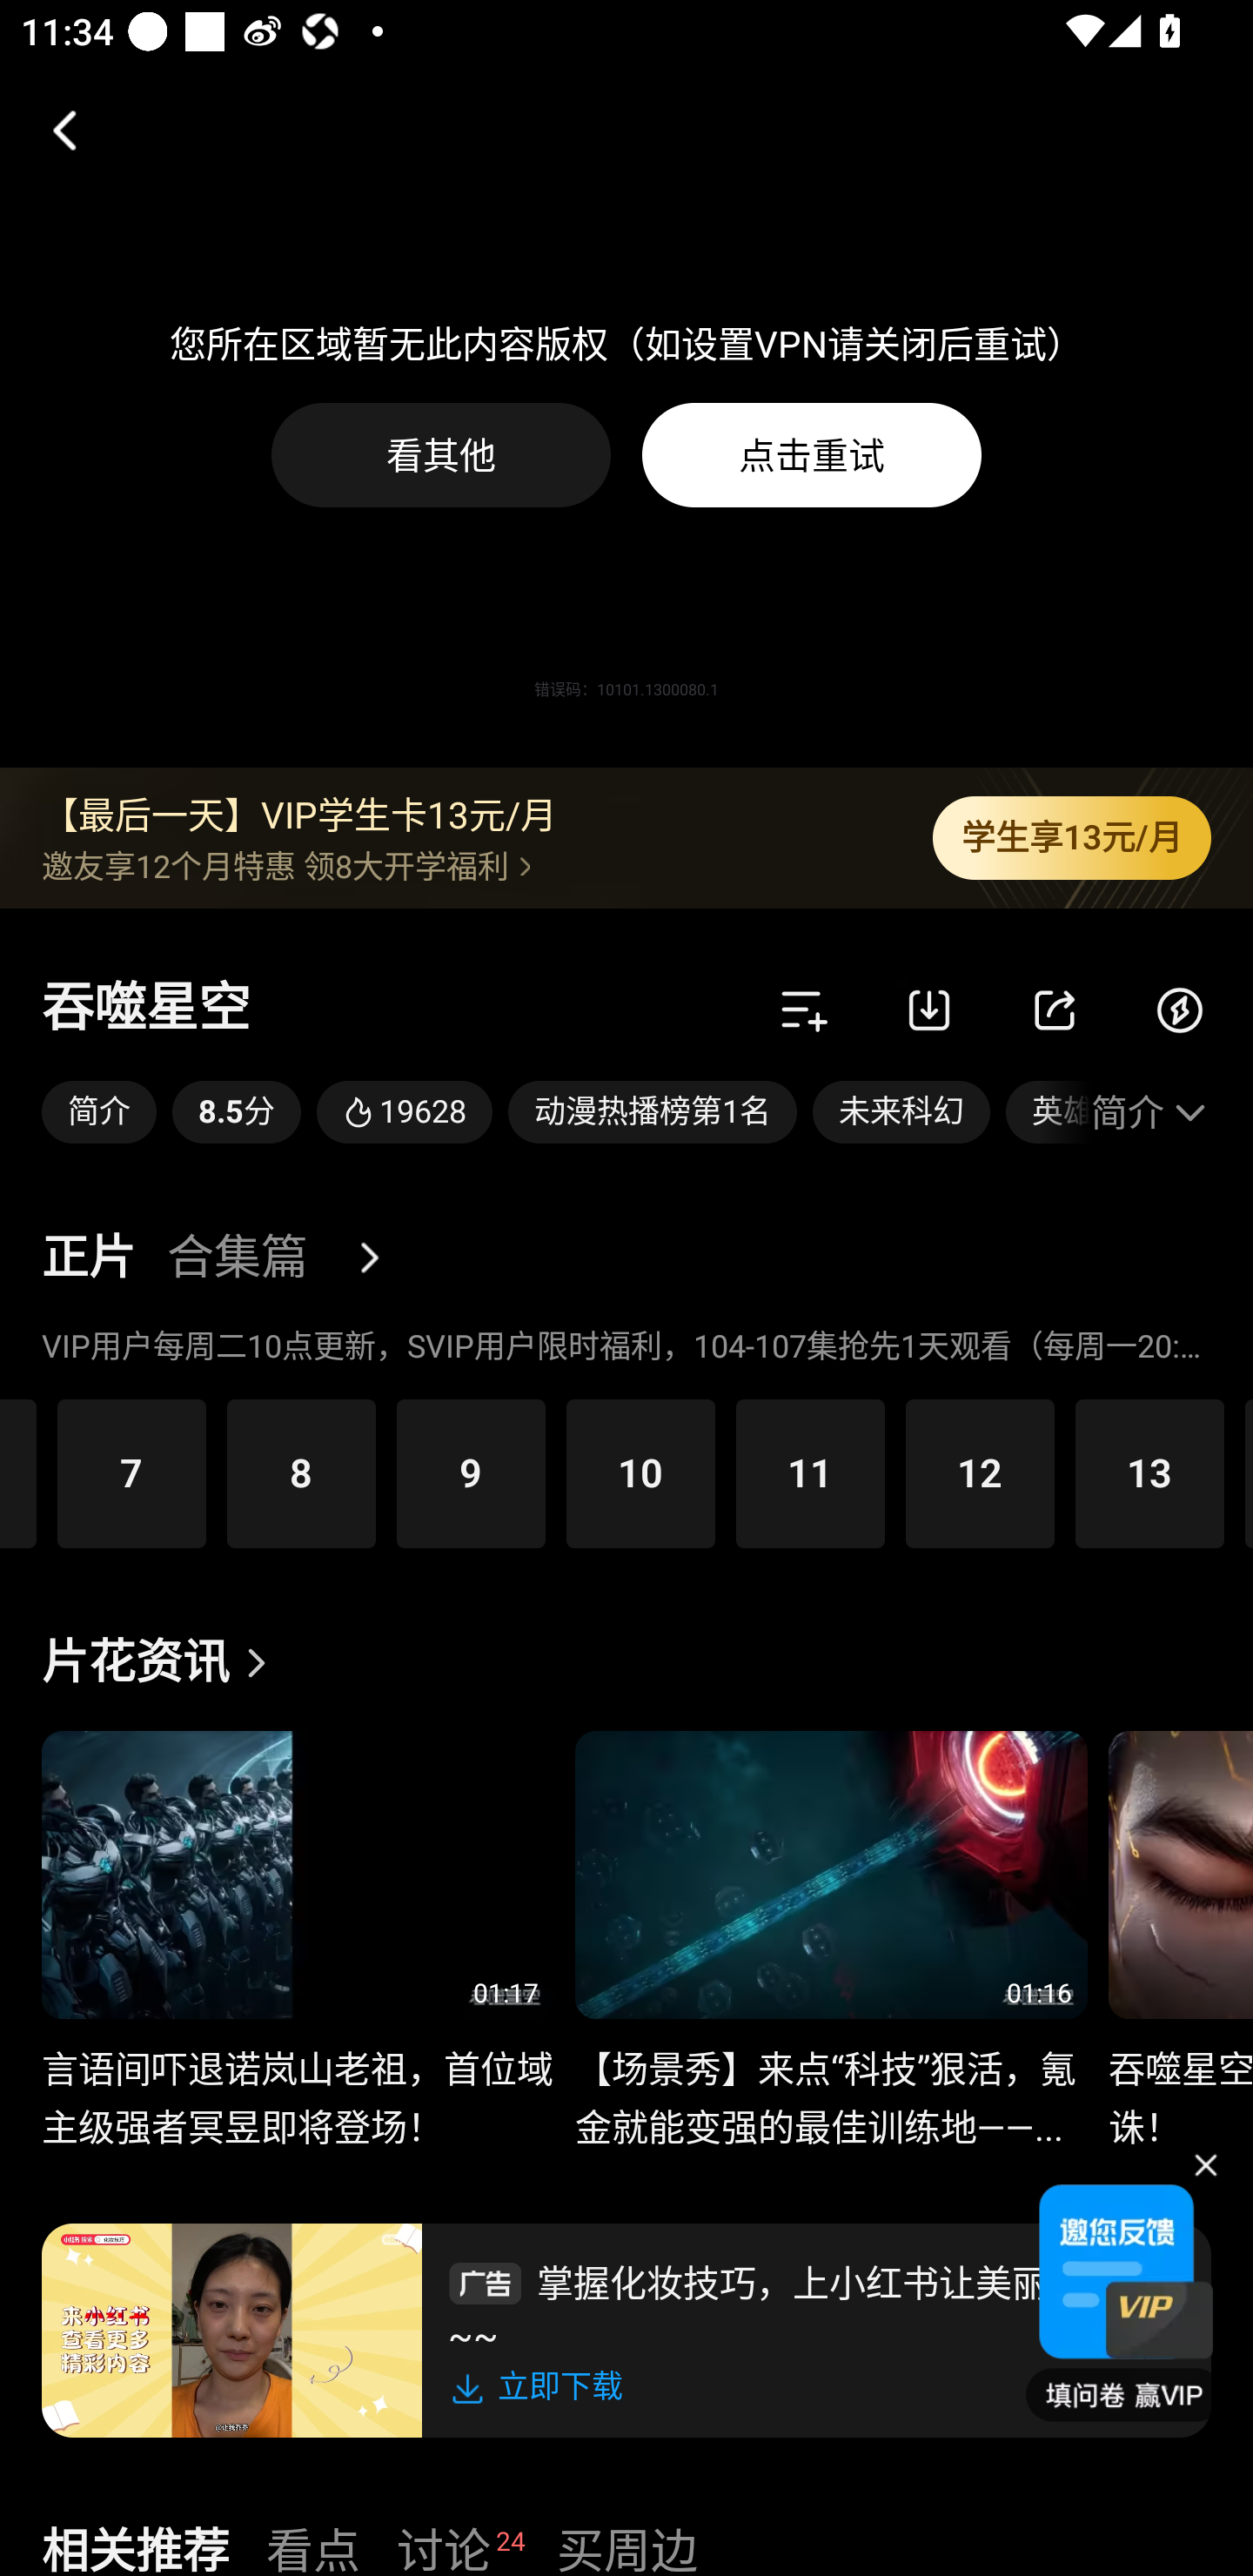 This screenshot has width=1253, height=2576. I want to click on 加追,双击可加追,按钮, so click(804, 1010).